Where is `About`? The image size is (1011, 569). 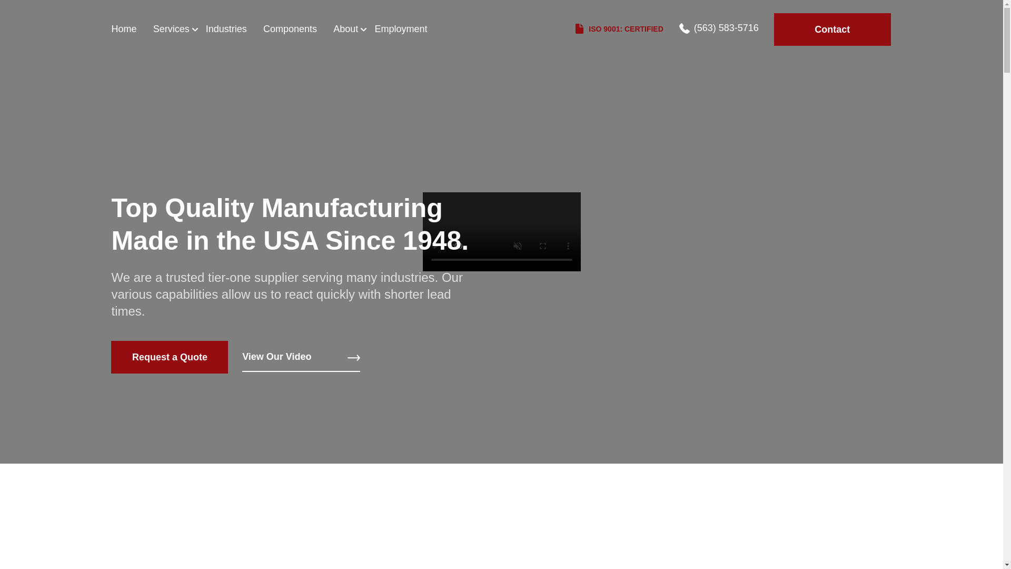 About is located at coordinates (345, 30).